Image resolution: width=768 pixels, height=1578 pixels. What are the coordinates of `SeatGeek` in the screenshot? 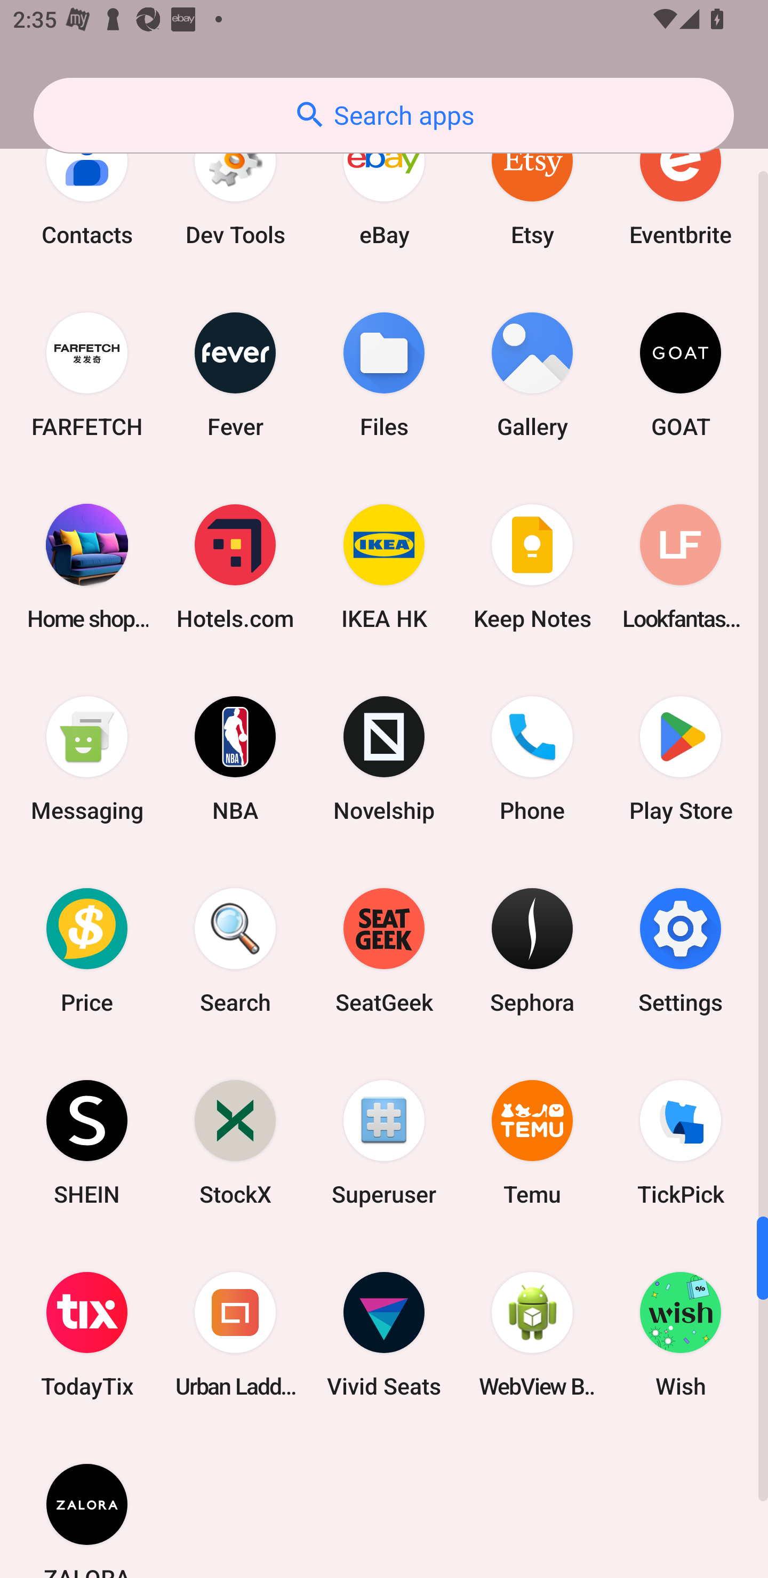 It's located at (384, 951).